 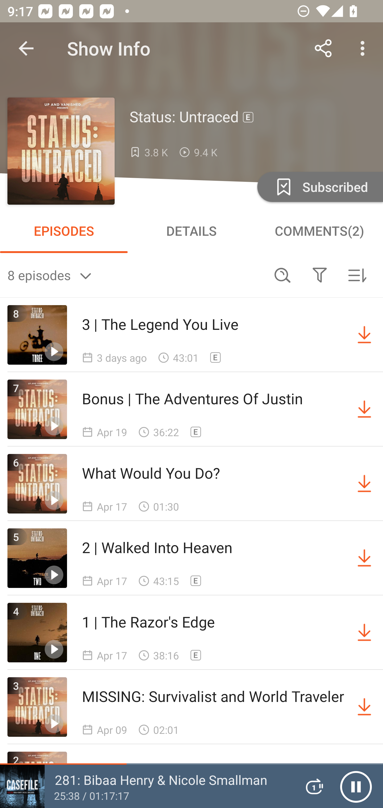 What do you see at coordinates (319, 275) in the screenshot?
I see `` at bounding box center [319, 275].